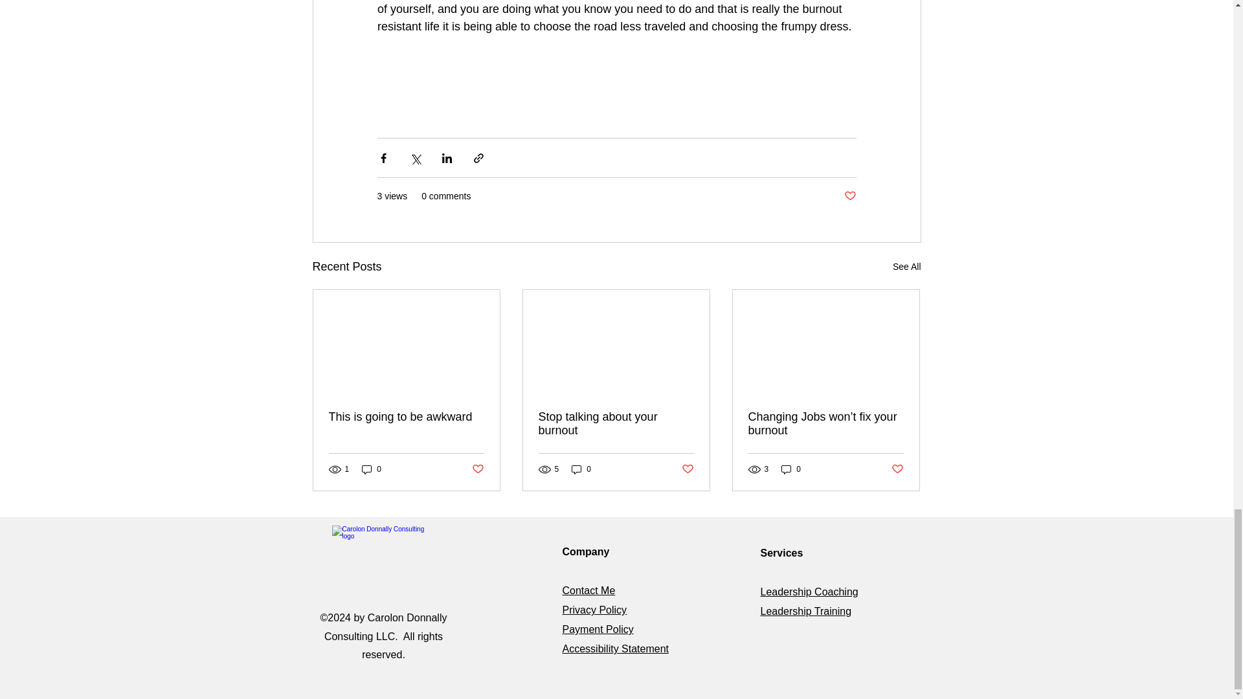  I want to click on 0, so click(791, 470).